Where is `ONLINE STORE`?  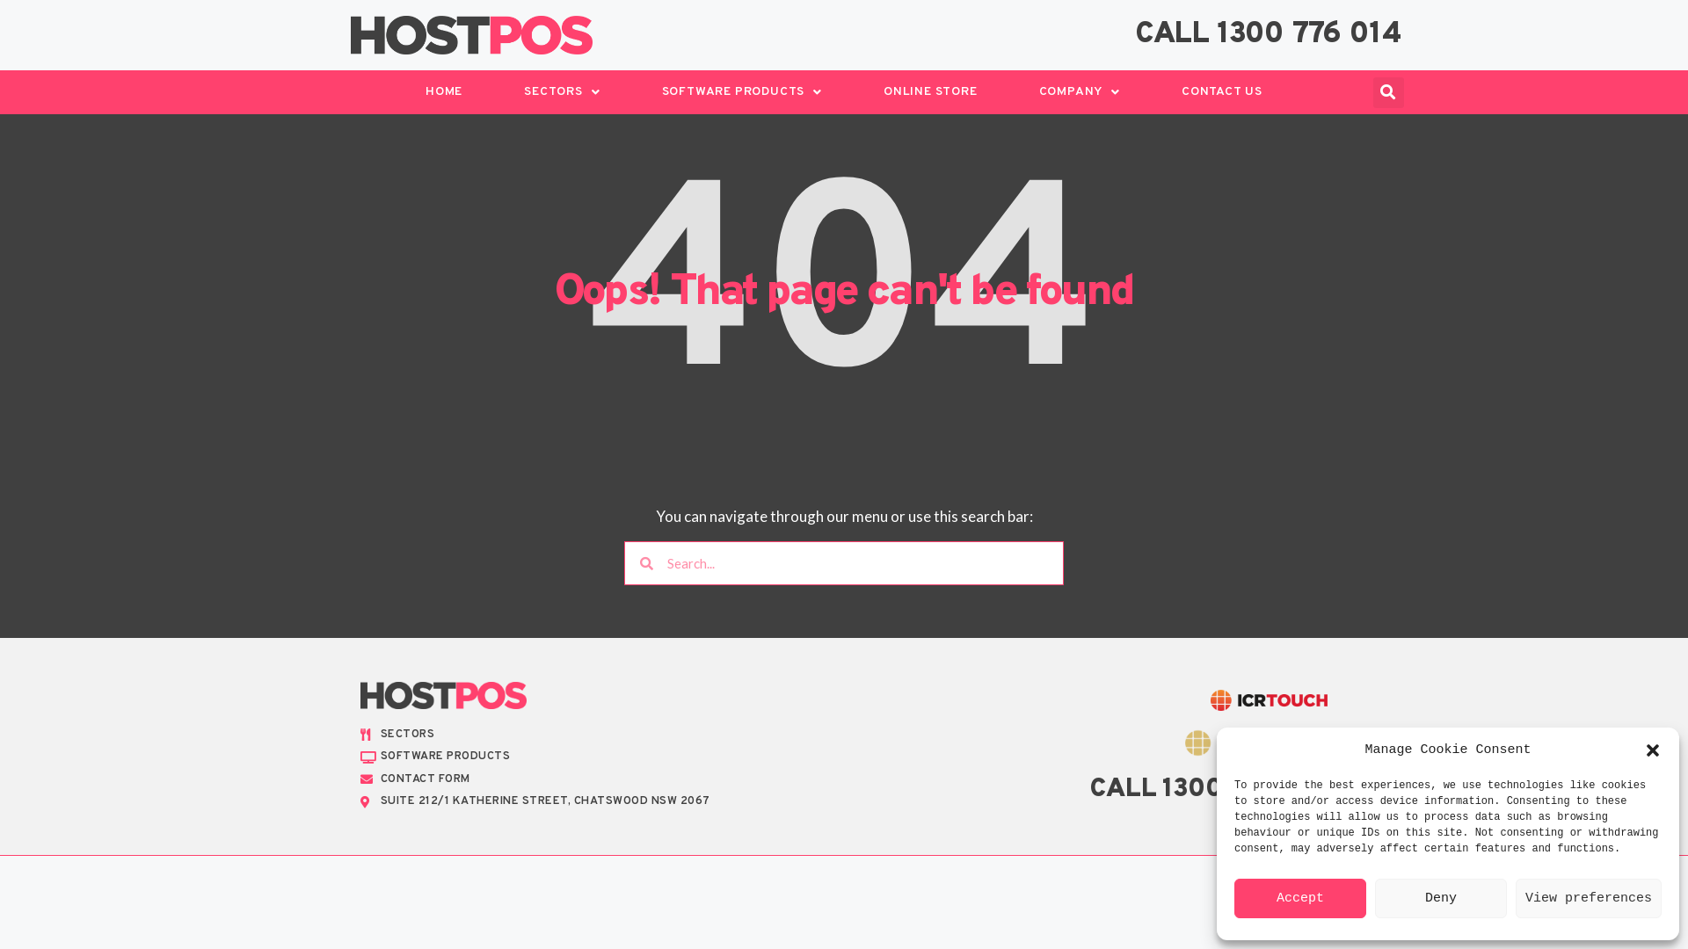 ONLINE STORE is located at coordinates (930, 92).